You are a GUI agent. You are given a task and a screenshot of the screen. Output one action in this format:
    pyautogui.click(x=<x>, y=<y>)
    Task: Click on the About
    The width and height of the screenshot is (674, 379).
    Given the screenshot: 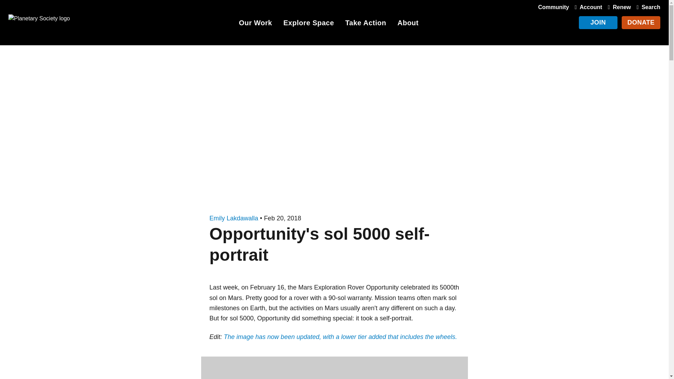 What is the action you would take?
    pyautogui.click(x=408, y=24)
    